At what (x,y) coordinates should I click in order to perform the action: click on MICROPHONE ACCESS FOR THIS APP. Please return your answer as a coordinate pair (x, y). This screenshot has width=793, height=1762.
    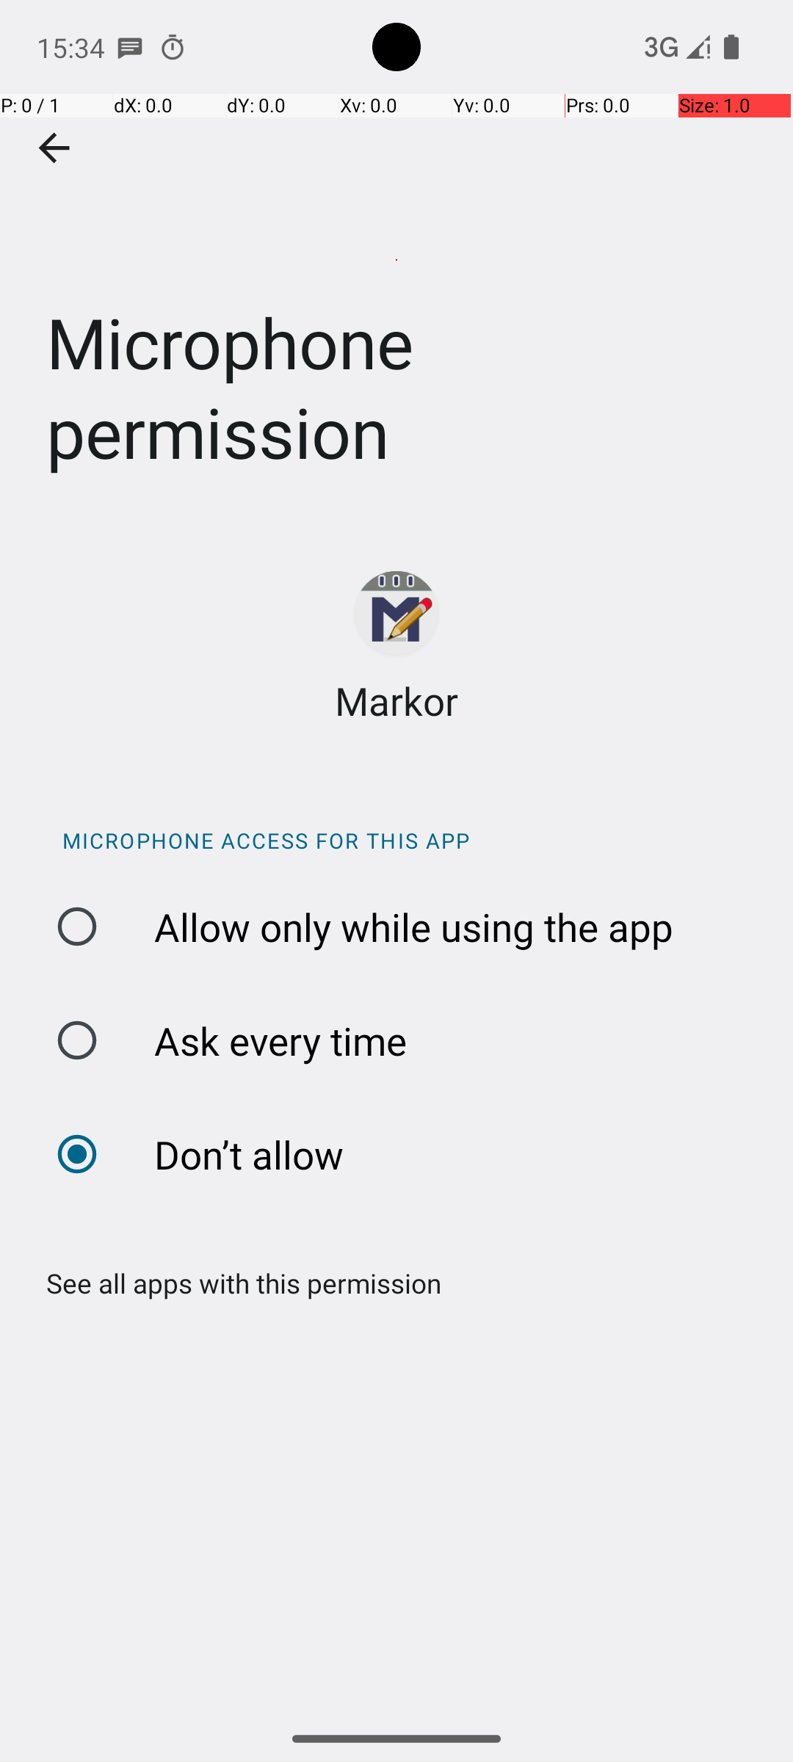
    Looking at the image, I should click on (404, 840).